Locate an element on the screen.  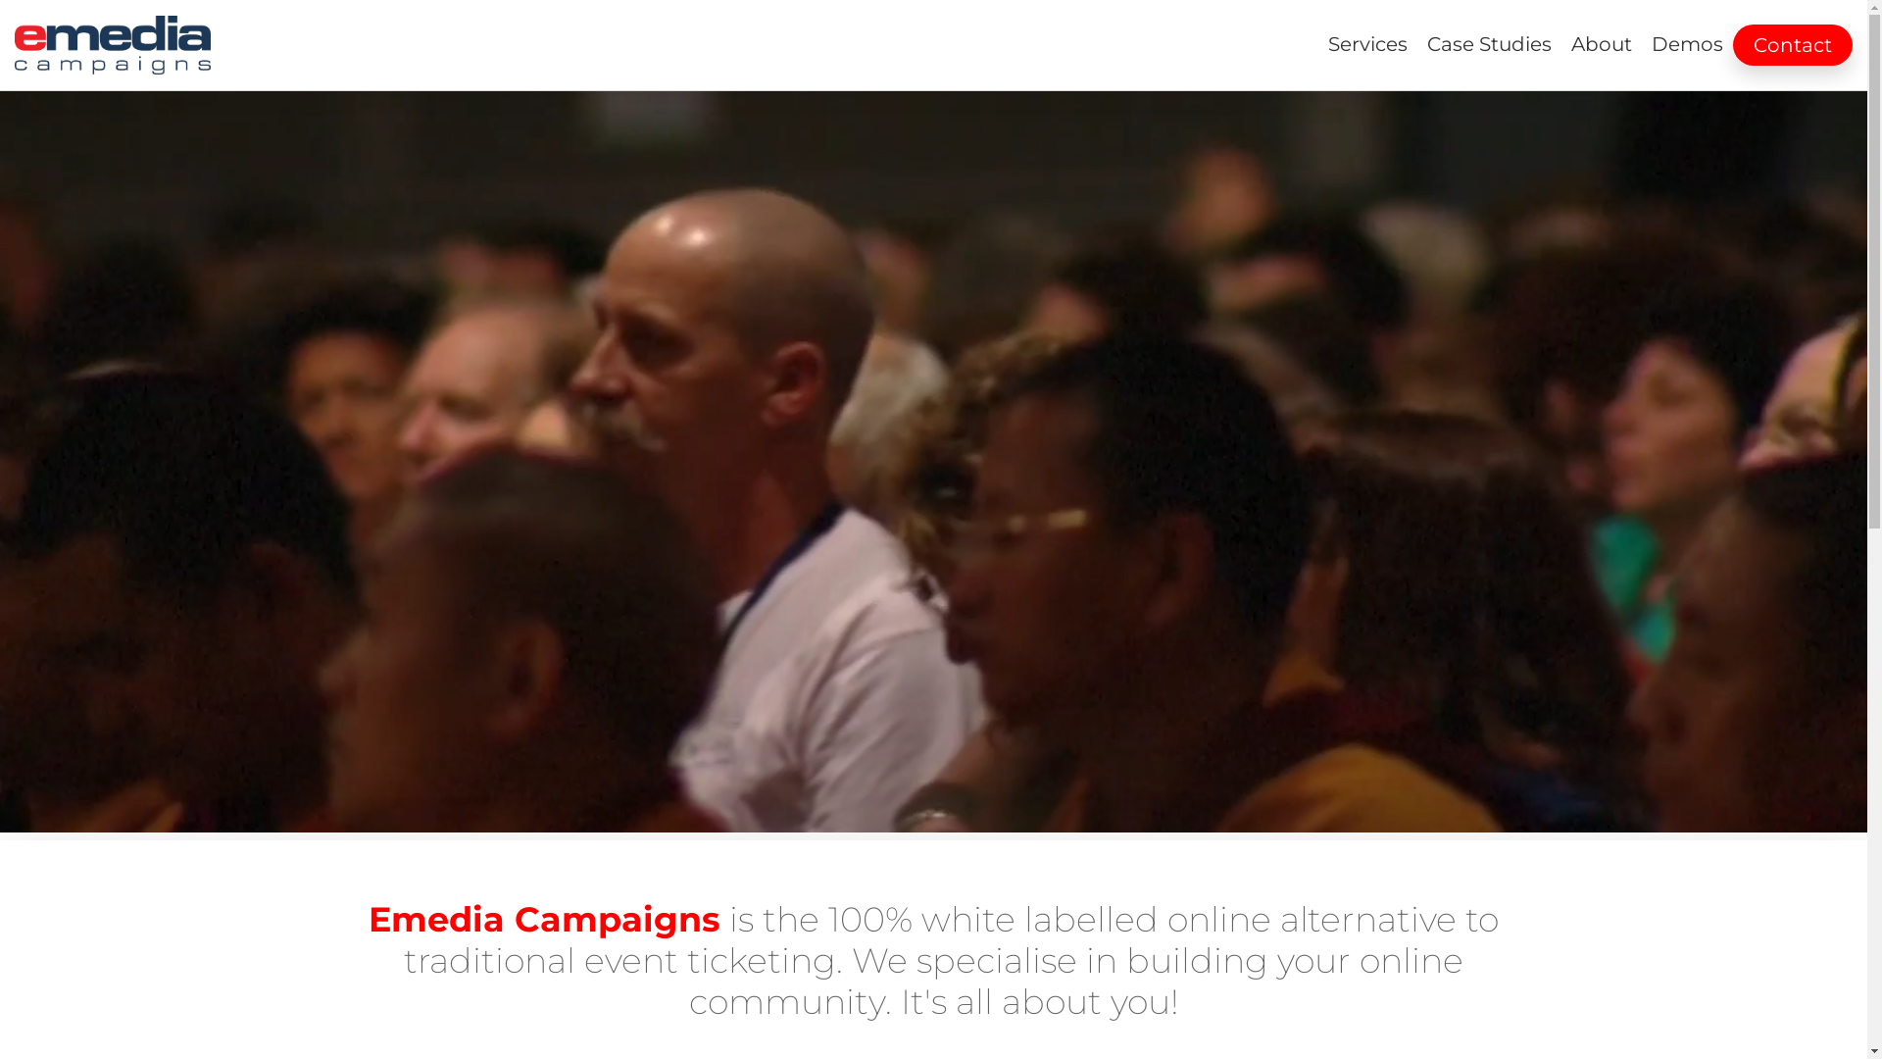
About is located at coordinates (1602, 44).